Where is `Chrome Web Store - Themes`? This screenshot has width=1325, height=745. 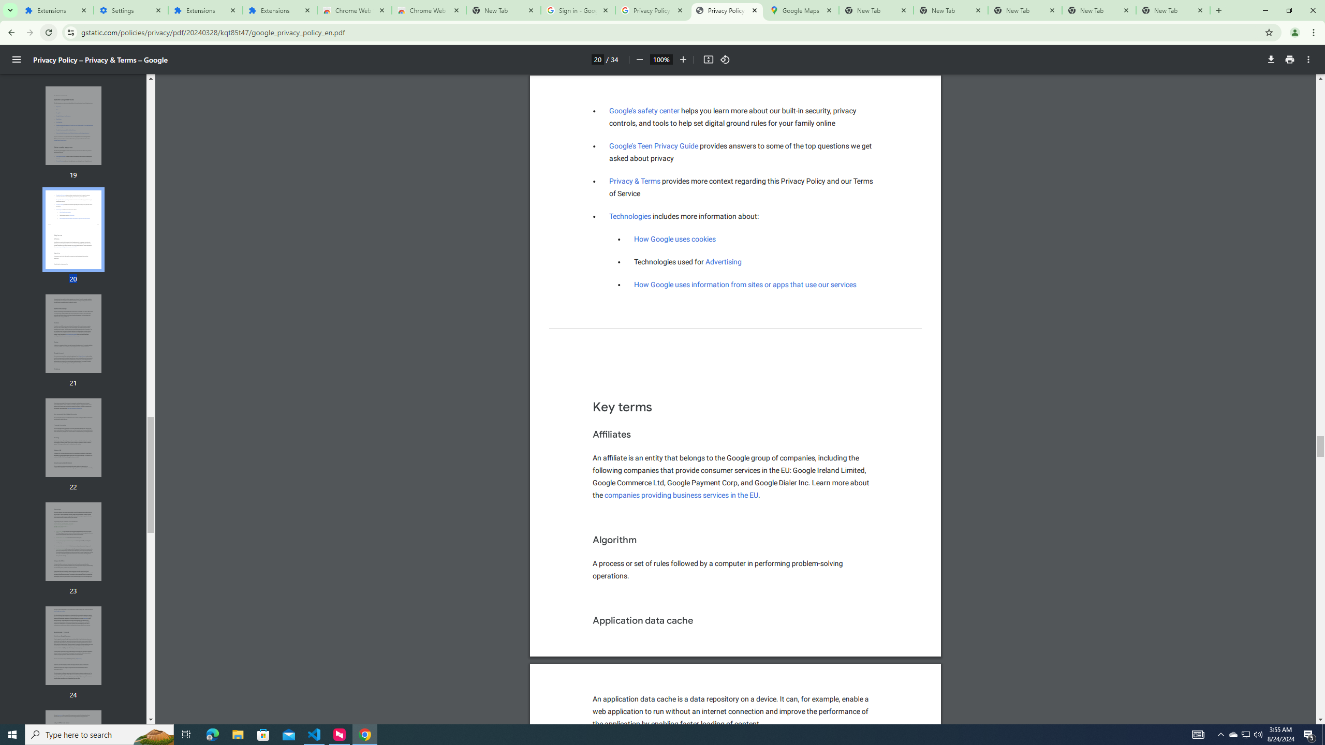
Chrome Web Store - Themes is located at coordinates (429, 10).